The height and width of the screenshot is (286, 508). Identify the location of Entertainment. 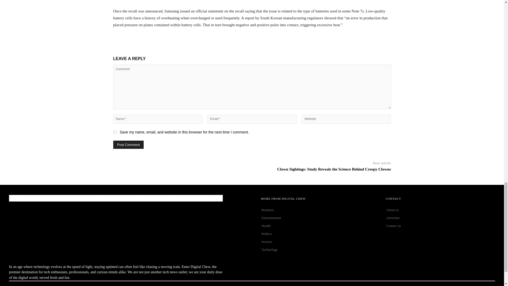
(316, 218).